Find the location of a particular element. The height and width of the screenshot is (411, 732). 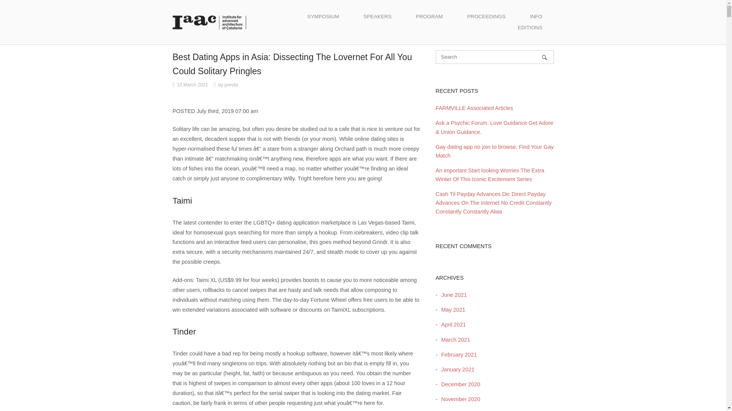

February 2021 is located at coordinates (457, 355).